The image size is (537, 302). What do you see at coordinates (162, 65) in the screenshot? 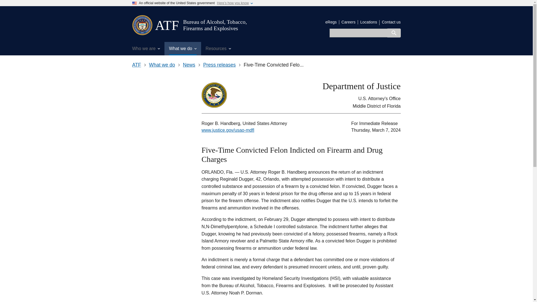
I see `What we do` at bounding box center [162, 65].